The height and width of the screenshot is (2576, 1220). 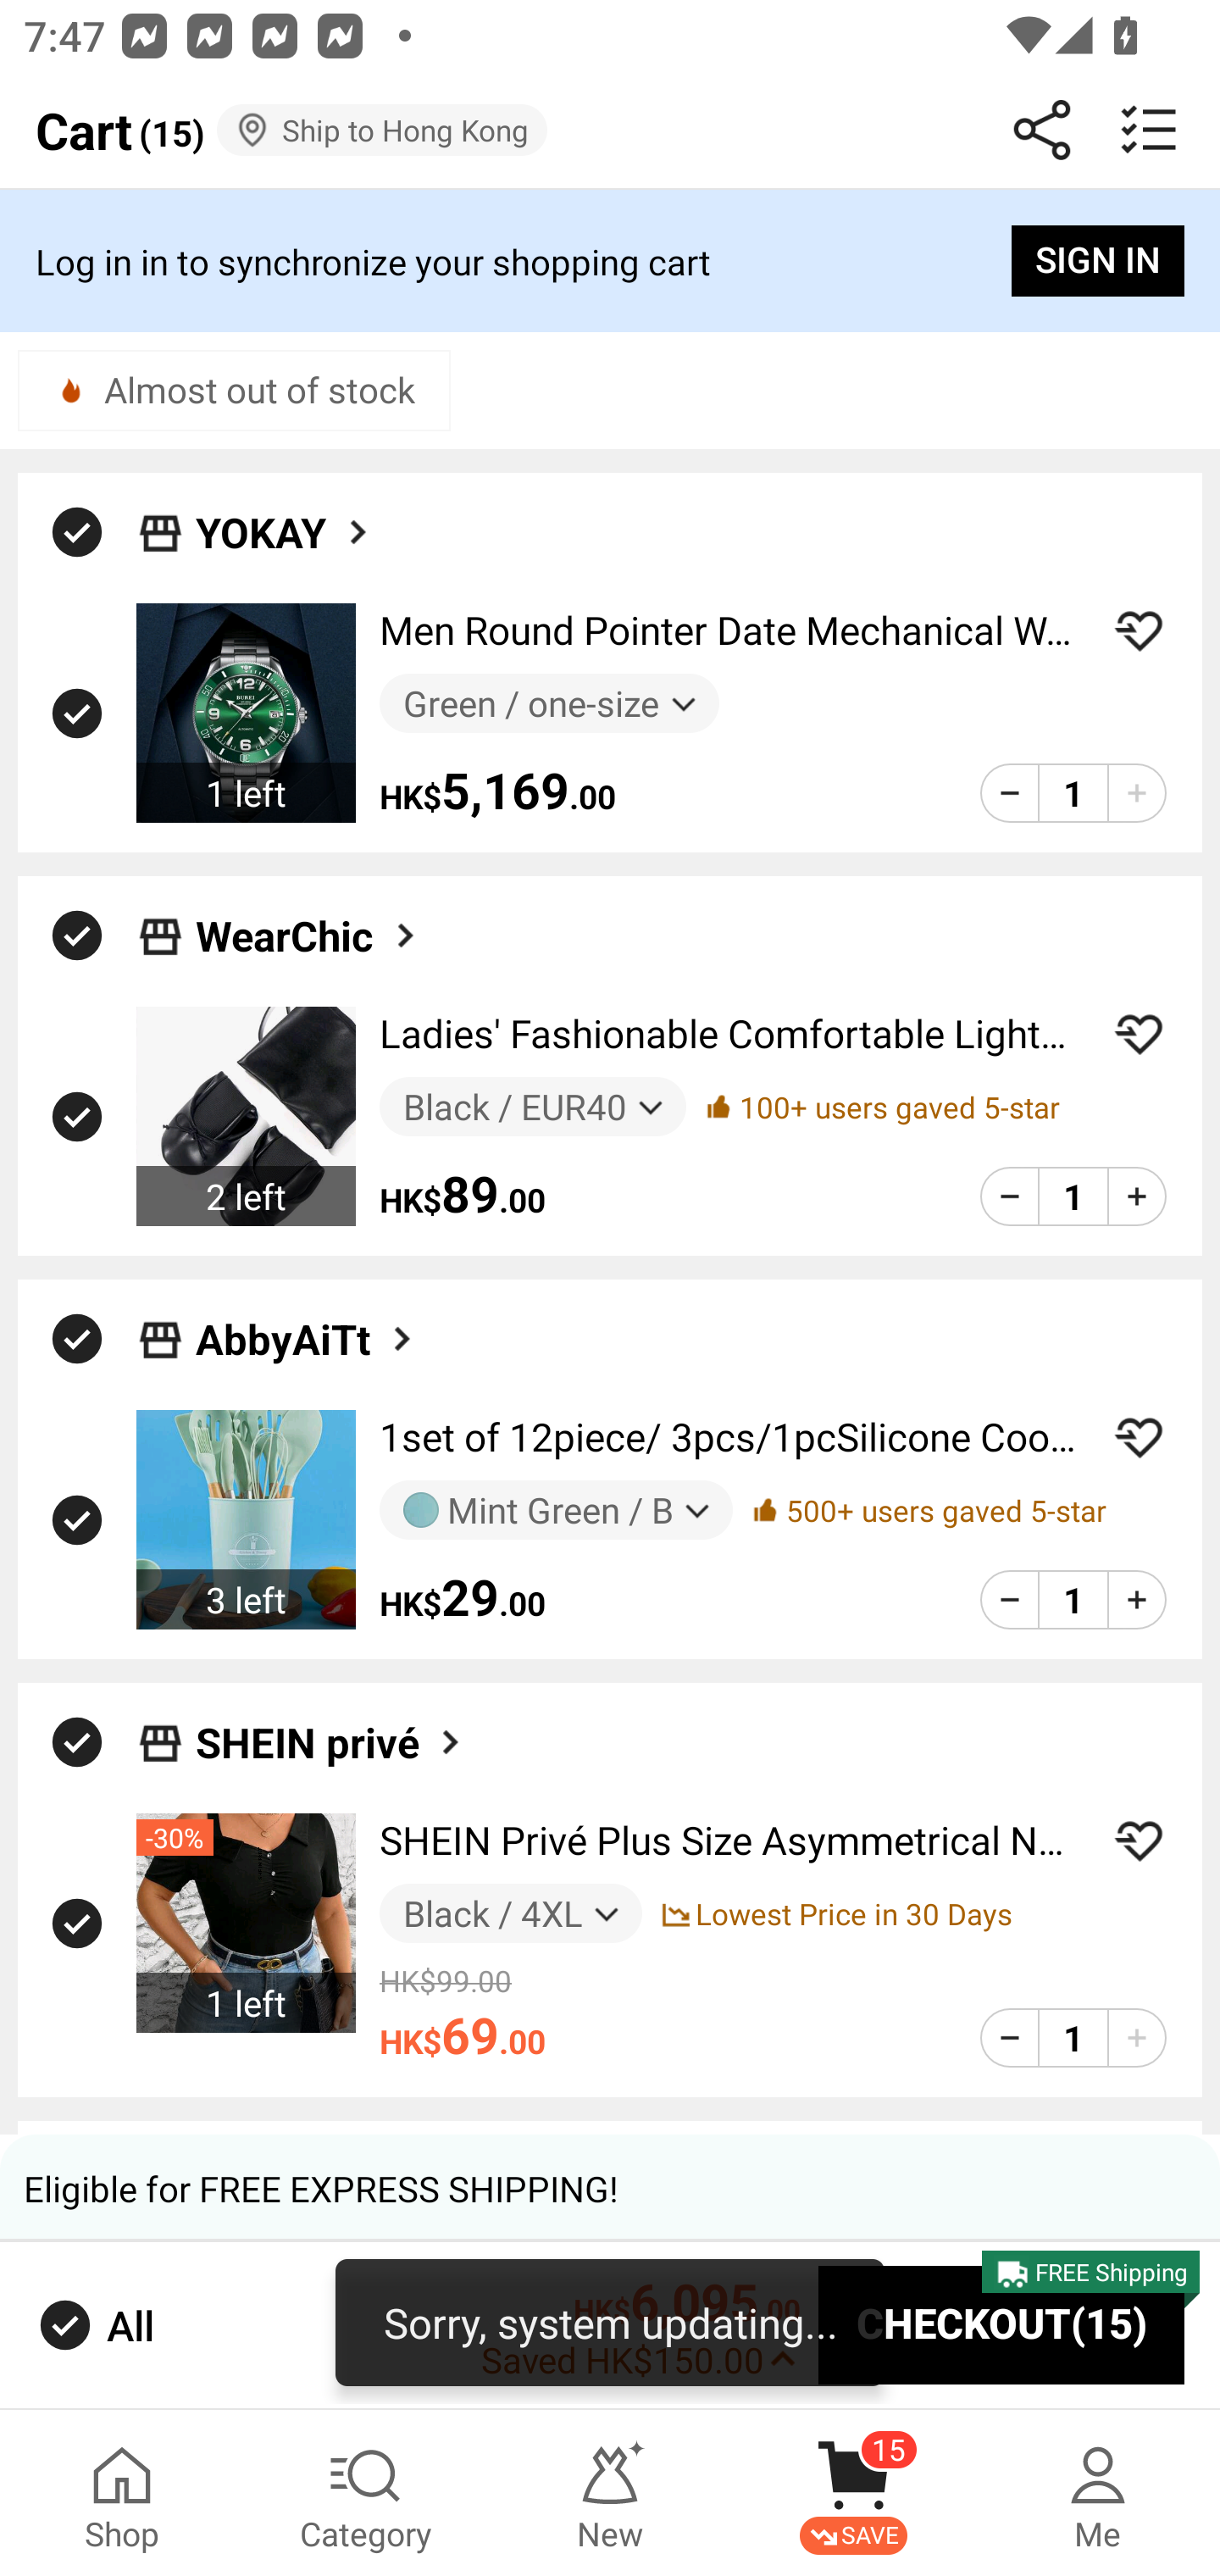 What do you see at coordinates (1009, 1196) in the screenshot?
I see `product quantity minus 1` at bounding box center [1009, 1196].